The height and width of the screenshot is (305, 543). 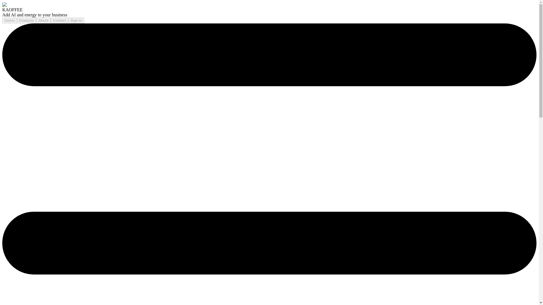 I want to click on Demo, so click(x=9, y=20).